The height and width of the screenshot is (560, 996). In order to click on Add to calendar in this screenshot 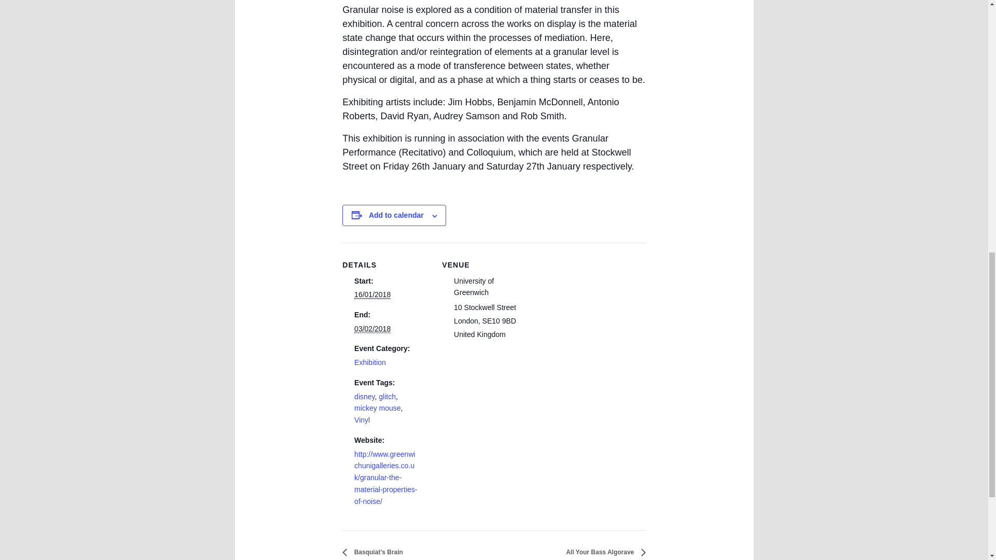, I will do `click(396, 215)`.